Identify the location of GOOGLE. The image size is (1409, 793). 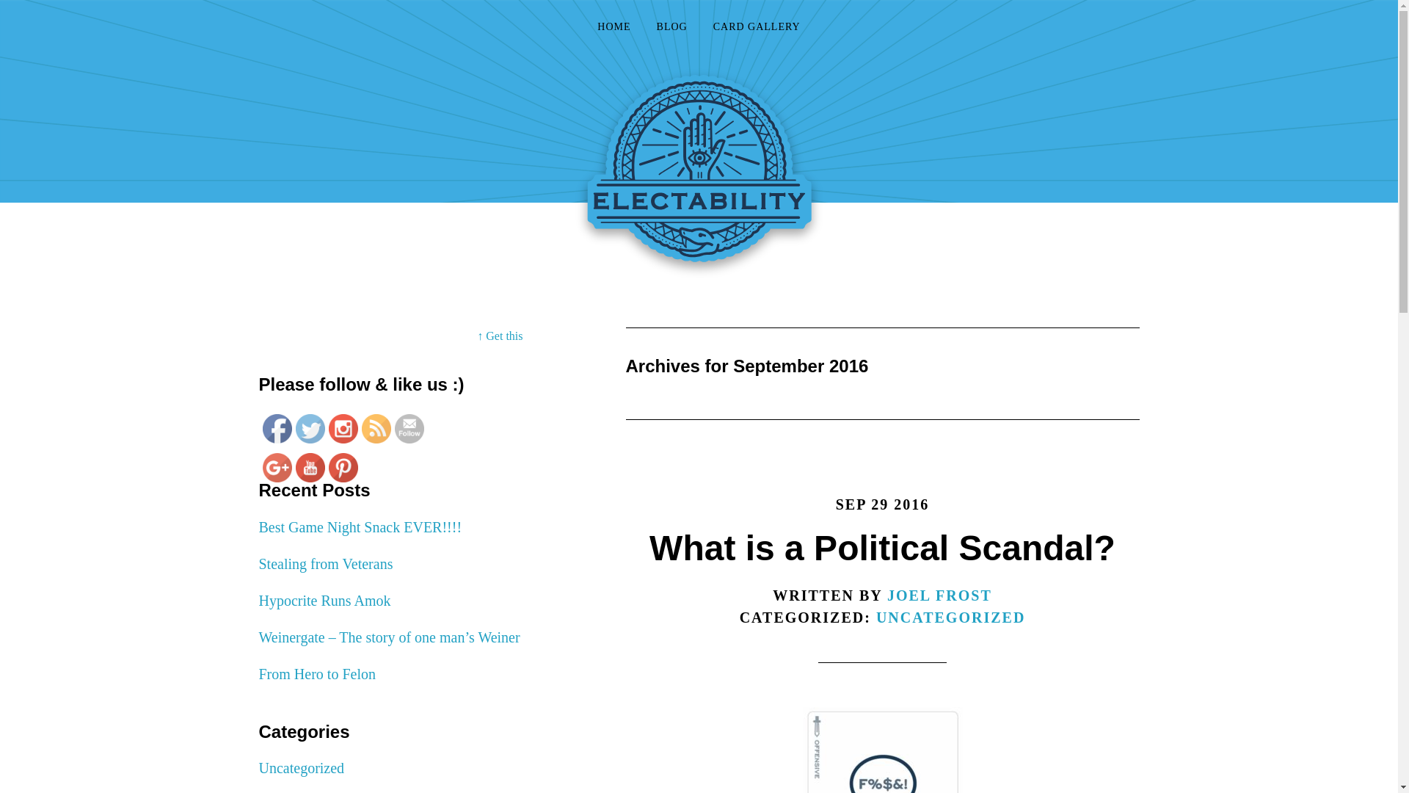
(277, 467).